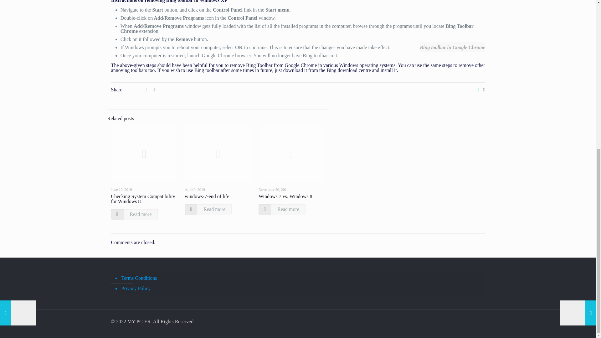 The height and width of the screenshot is (338, 601). Describe the element at coordinates (285, 196) in the screenshot. I see `Windows 7 vs. Windows 8` at that location.